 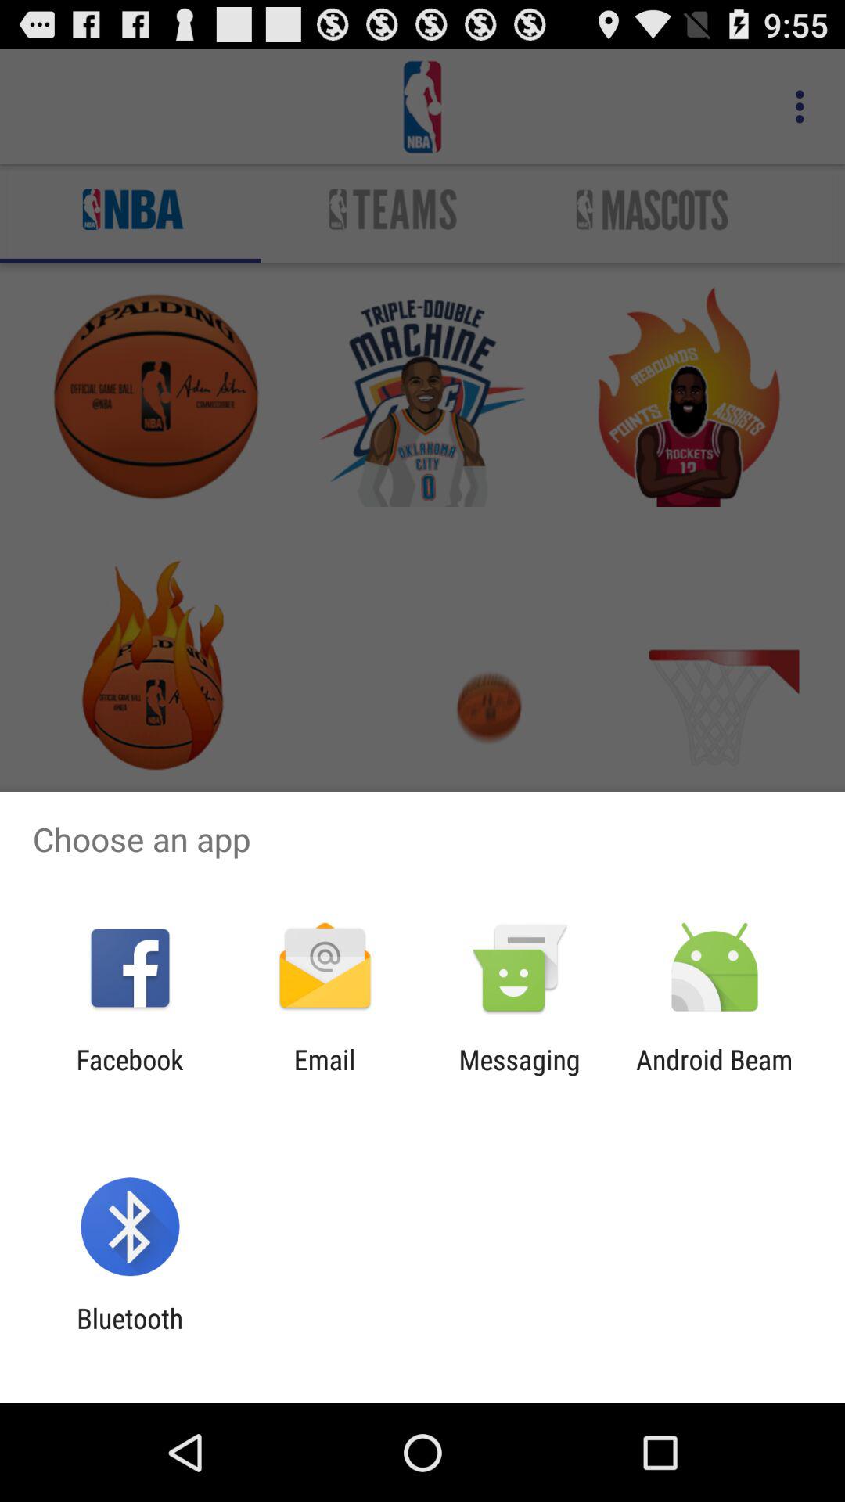 What do you see at coordinates (520, 1076) in the screenshot?
I see `click the item to the right of email app` at bounding box center [520, 1076].